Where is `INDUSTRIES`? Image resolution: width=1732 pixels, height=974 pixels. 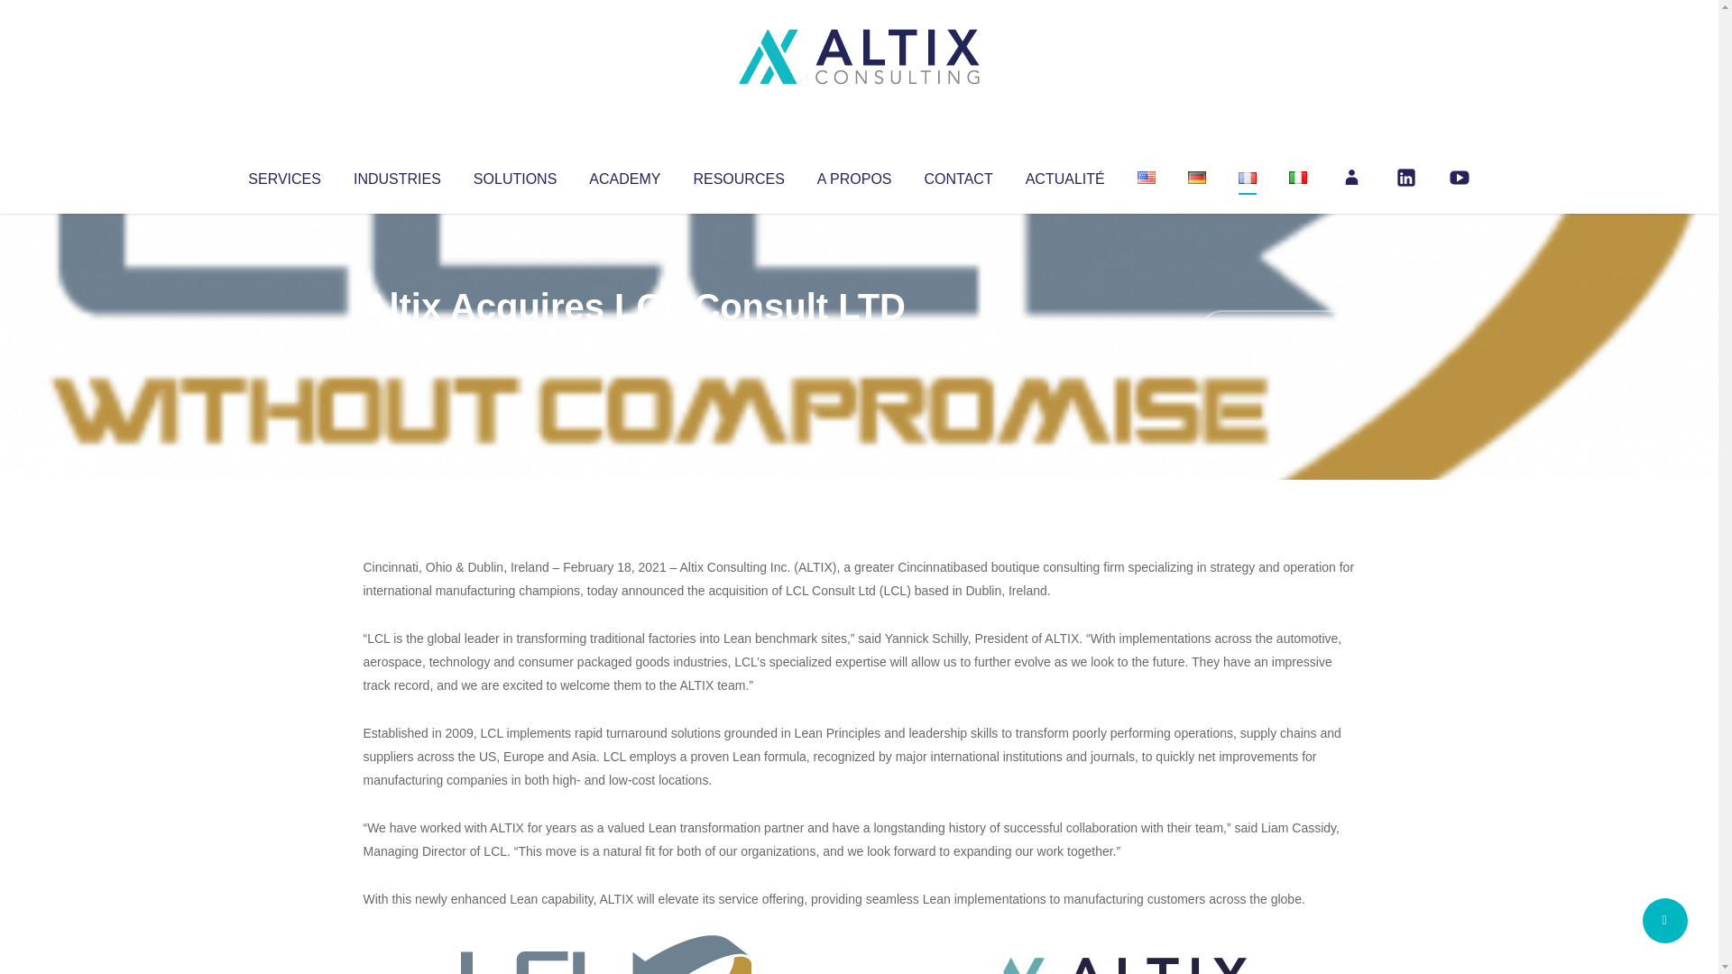 INDUSTRIES is located at coordinates (397, 175).